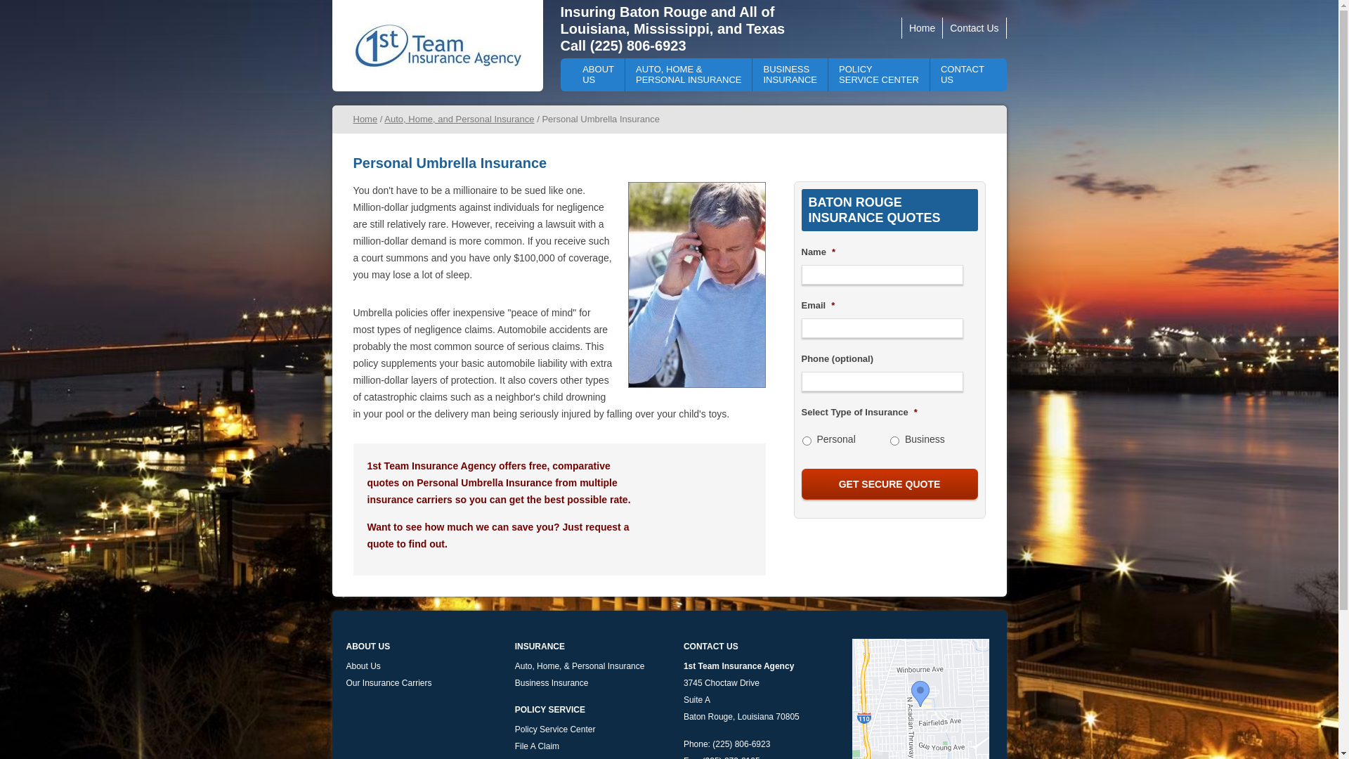 This screenshot has width=1349, height=759. What do you see at coordinates (552, 683) in the screenshot?
I see `Business Insurance` at bounding box center [552, 683].